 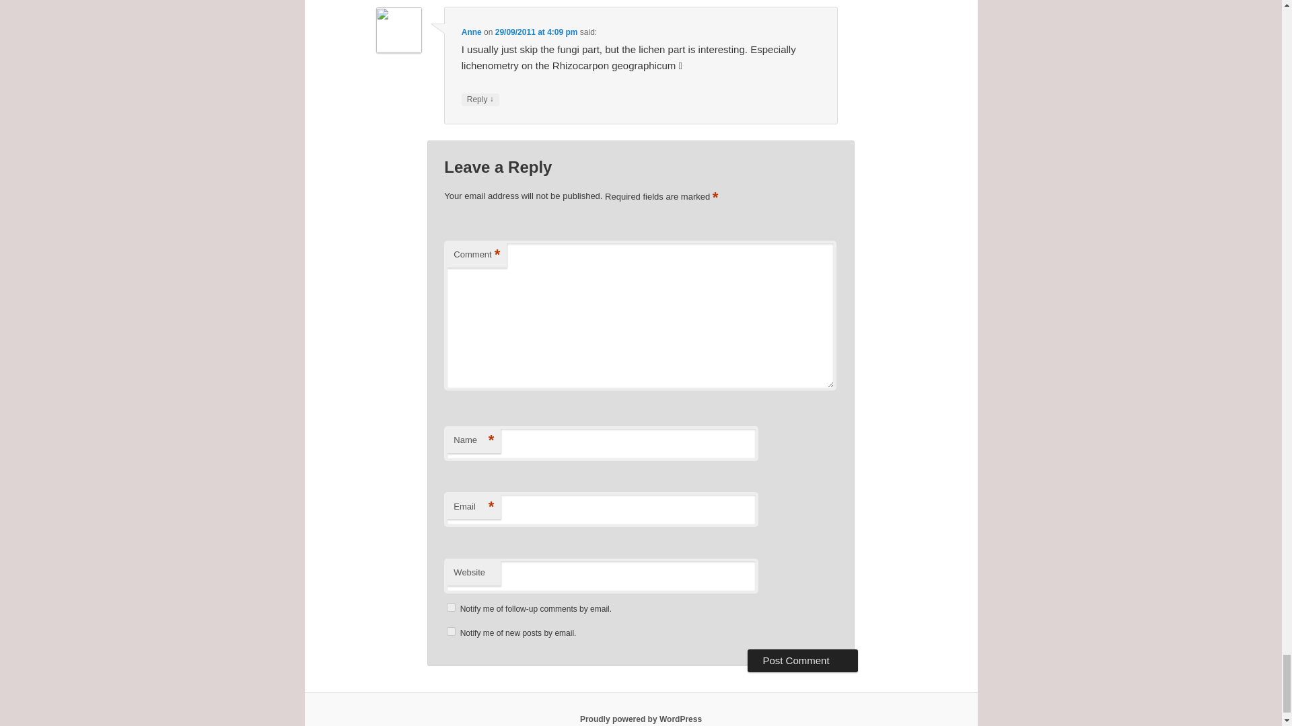 What do you see at coordinates (451, 608) in the screenshot?
I see `subscribe` at bounding box center [451, 608].